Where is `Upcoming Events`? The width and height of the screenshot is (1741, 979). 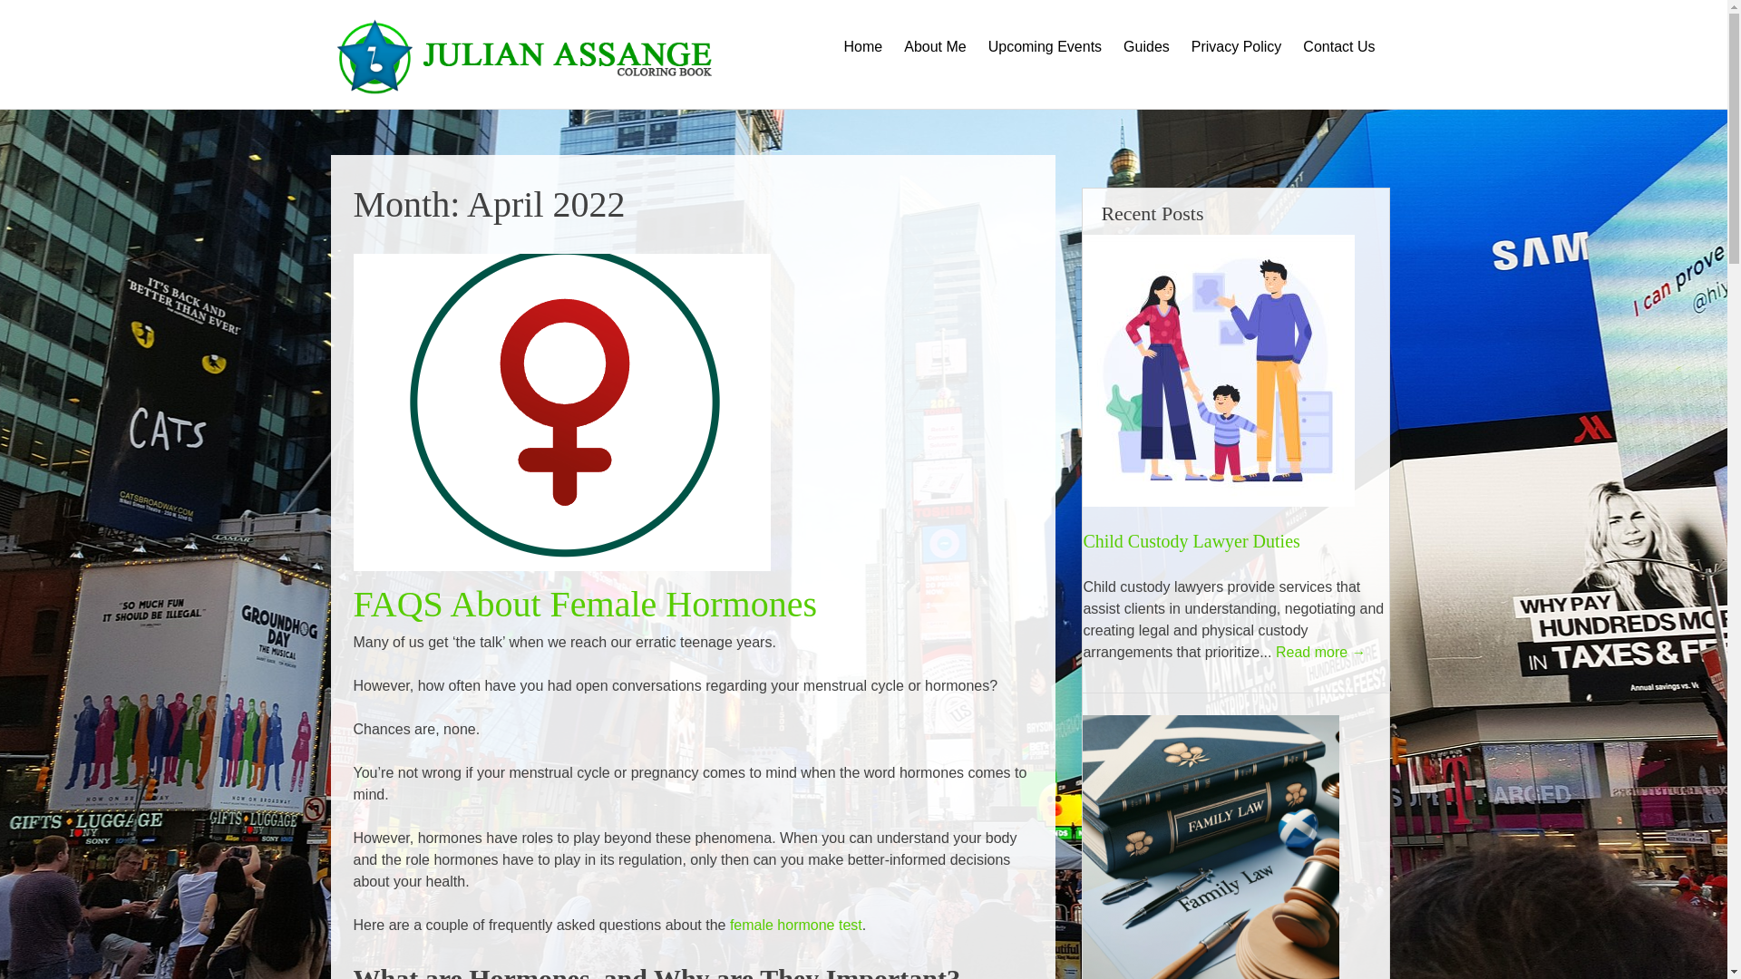
Upcoming Events is located at coordinates (1045, 63).